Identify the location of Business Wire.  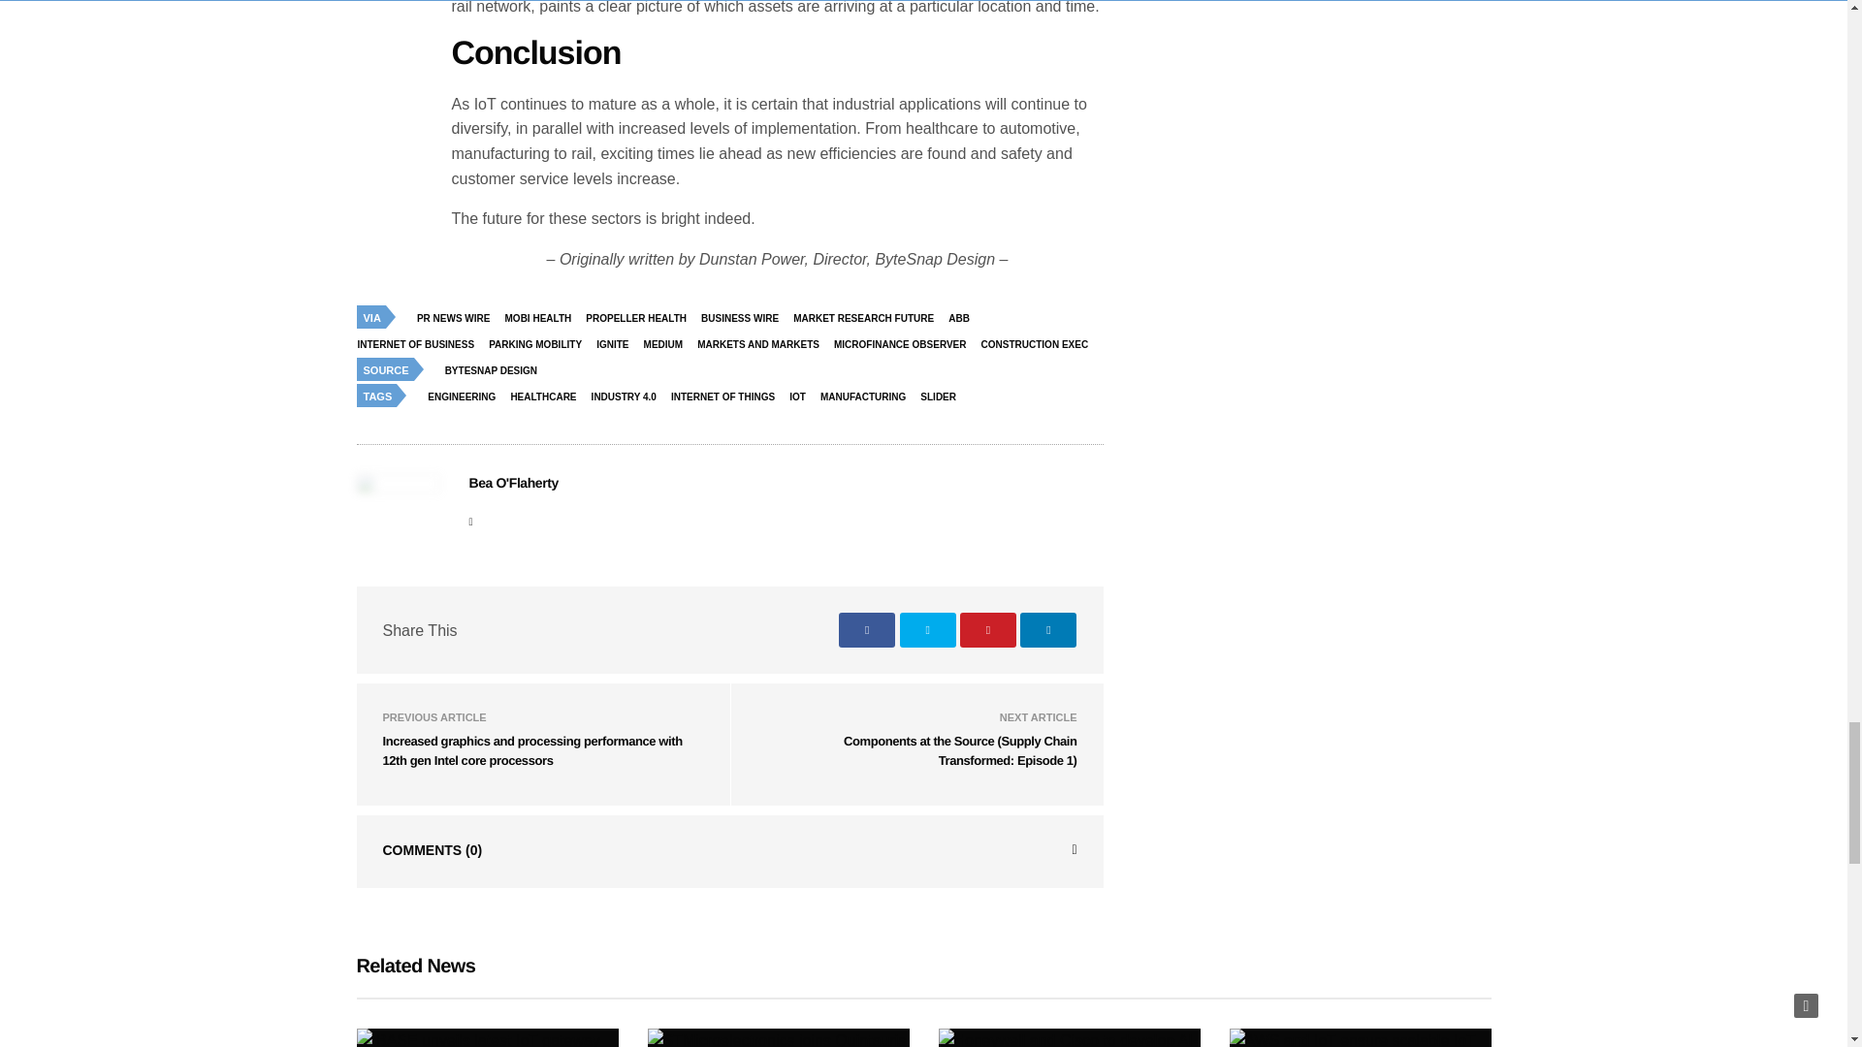
(745, 318).